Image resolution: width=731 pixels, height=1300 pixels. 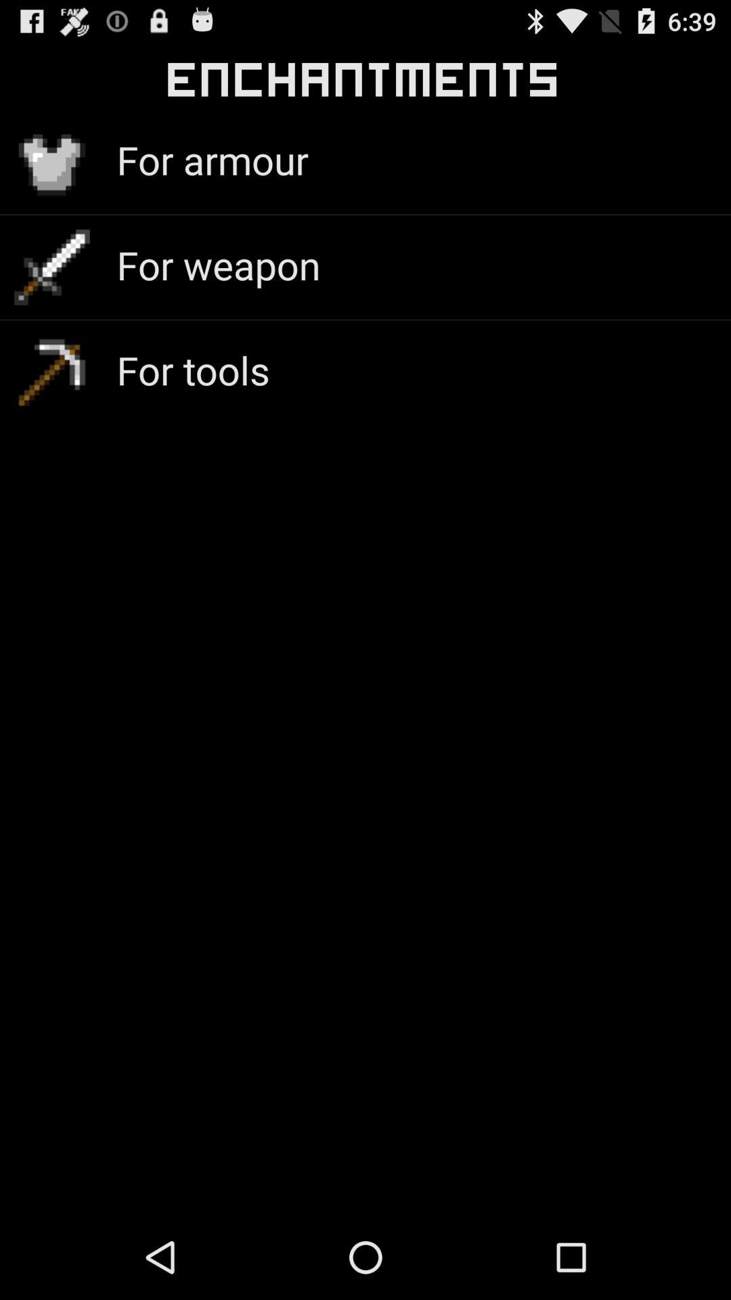 I want to click on tap for weapon icon, so click(x=218, y=264).